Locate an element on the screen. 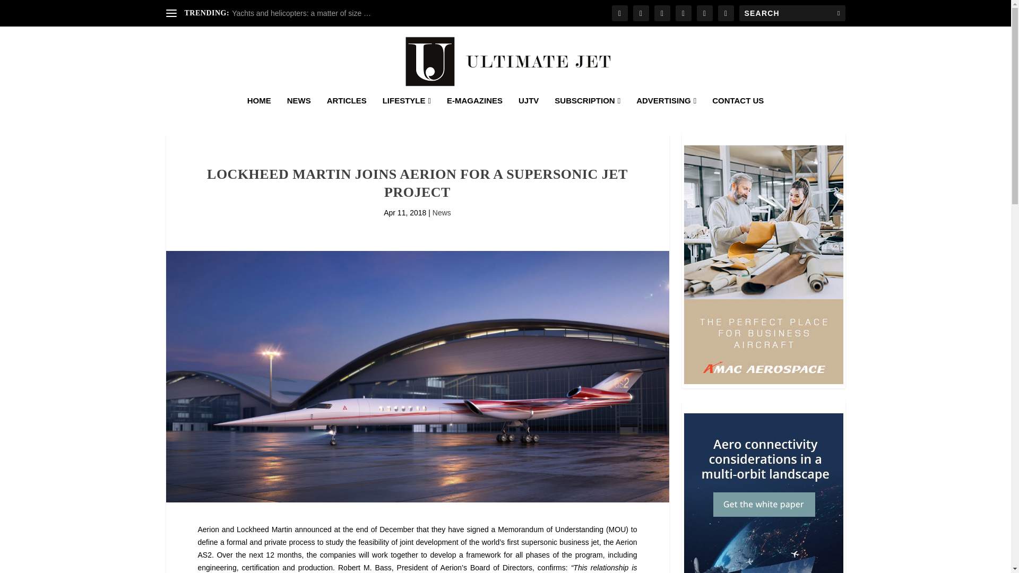 This screenshot has height=573, width=1019. LIFESTYLE is located at coordinates (407, 115).